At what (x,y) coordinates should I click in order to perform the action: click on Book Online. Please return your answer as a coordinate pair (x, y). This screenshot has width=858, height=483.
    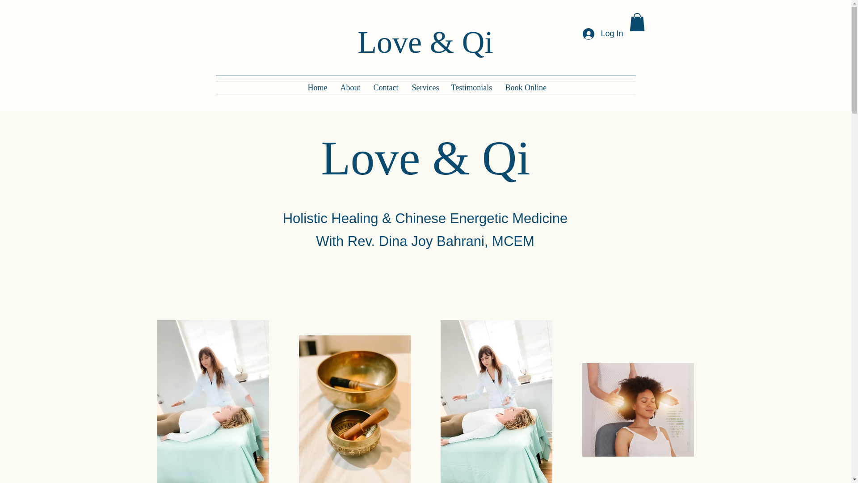
    Looking at the image, I should click on (525, 88).